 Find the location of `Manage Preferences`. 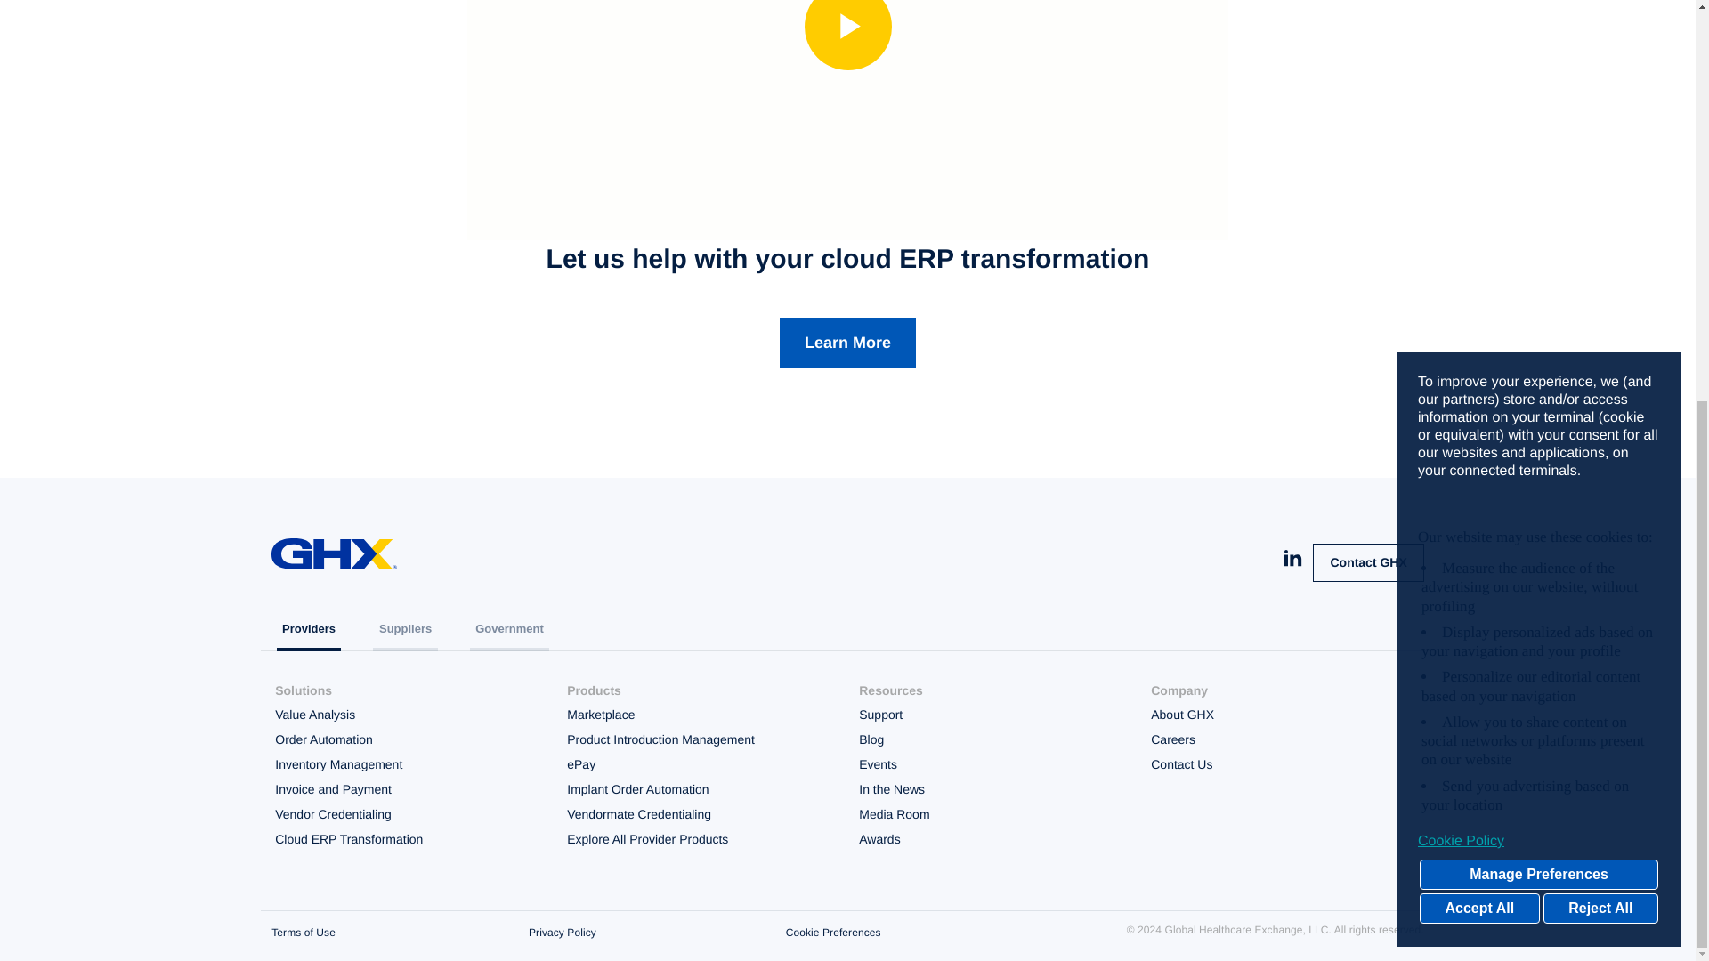

Manage Preferences is located at coordinates (1538, 192).